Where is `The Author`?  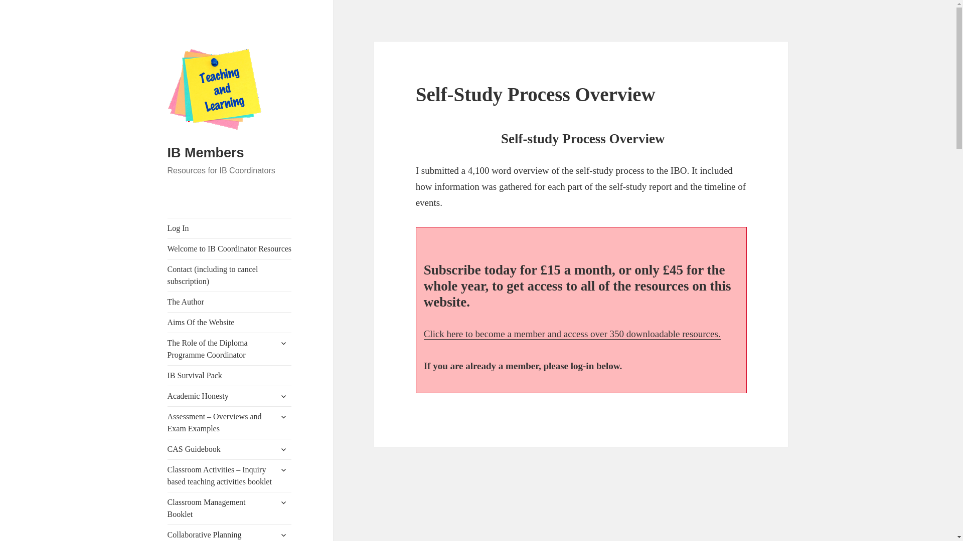 The Author is located at coordinates (230, 302).